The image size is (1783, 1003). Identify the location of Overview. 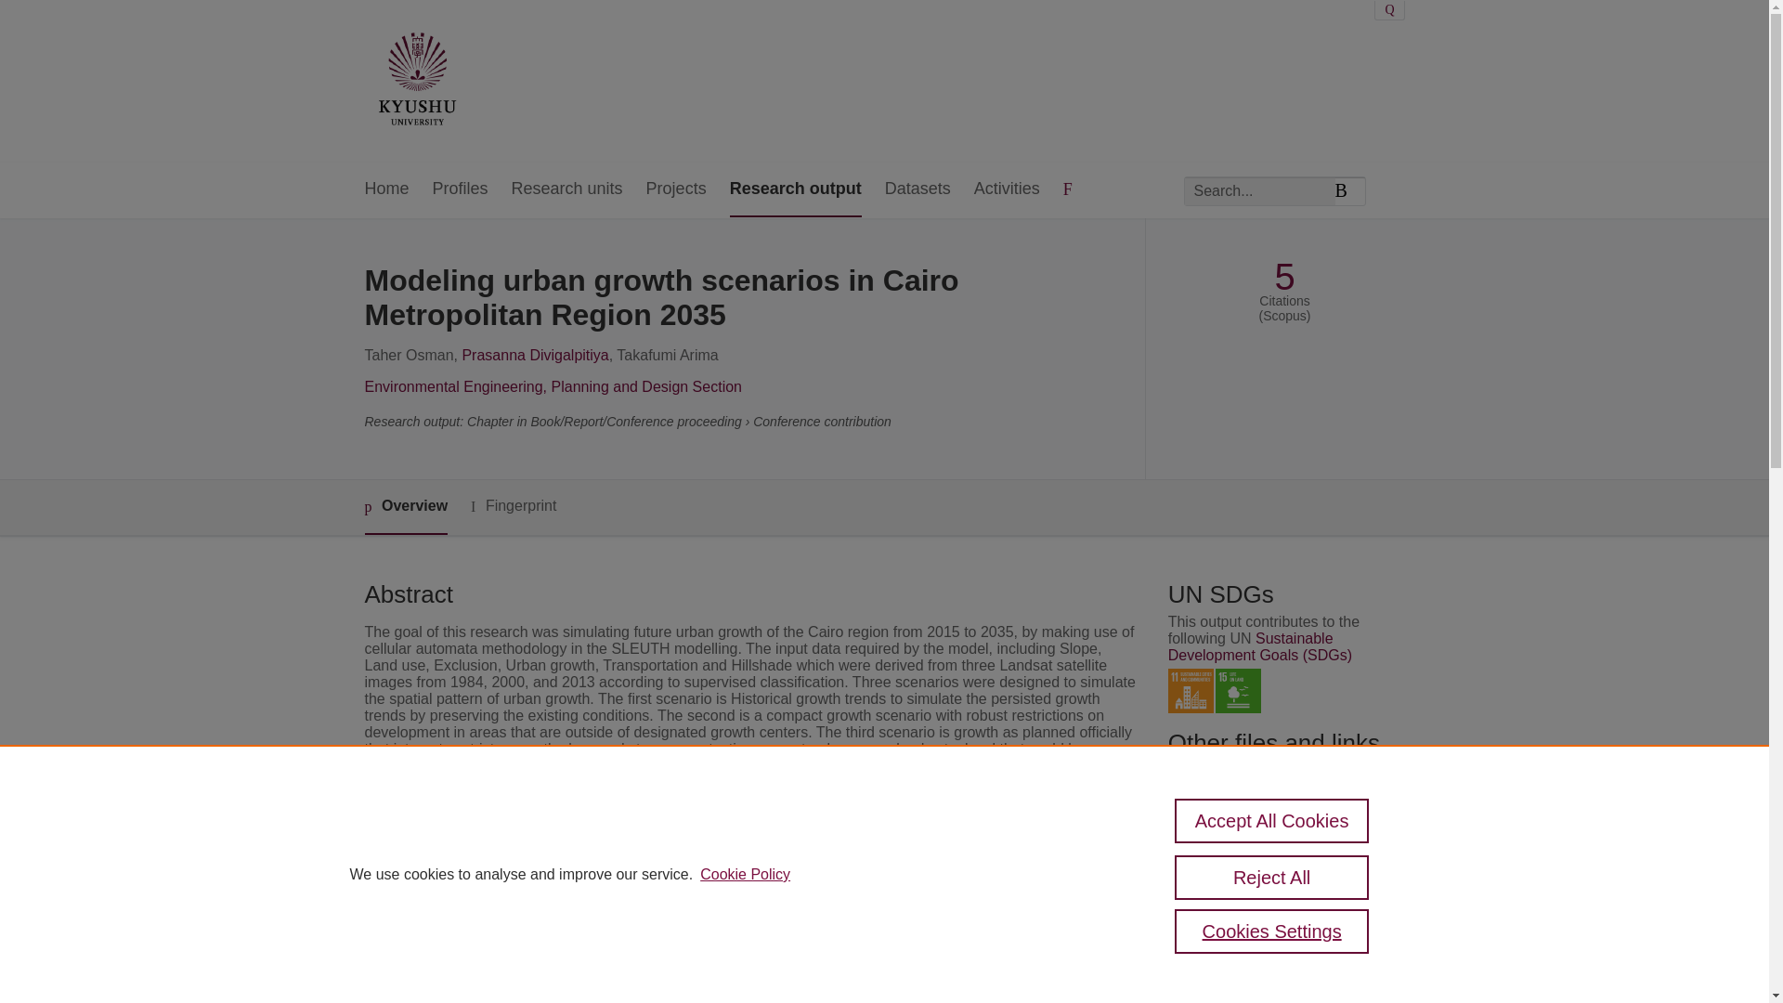
(405, 507).